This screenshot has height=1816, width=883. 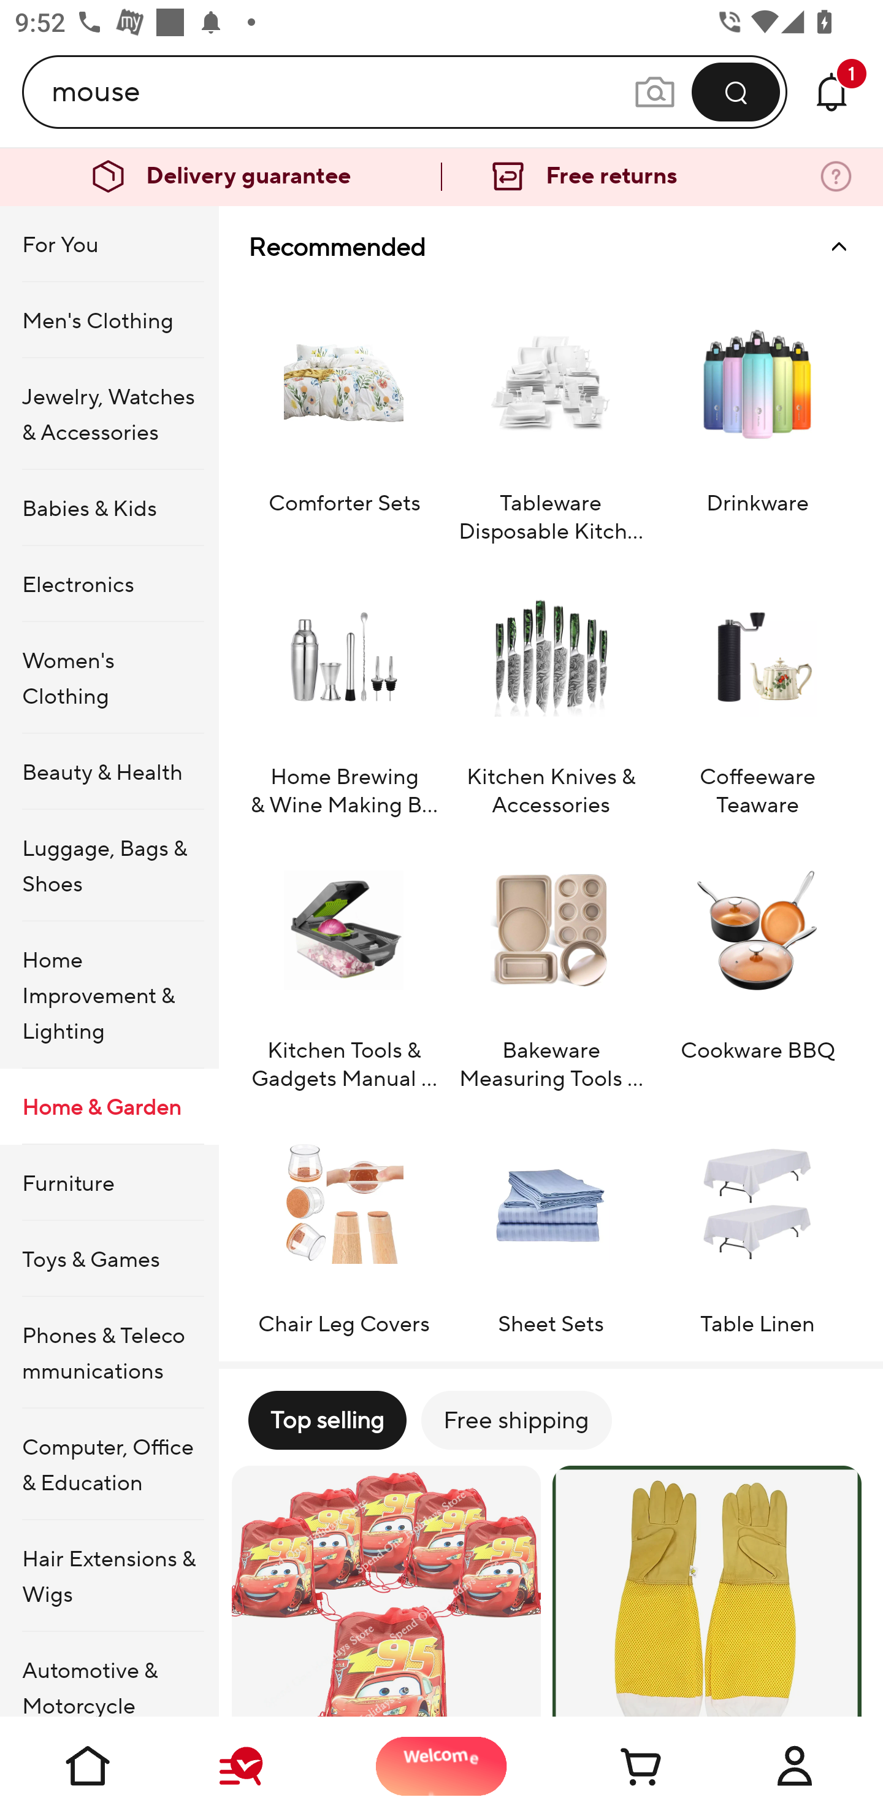 I want to click on Messages 1, so click(x=831, y=91).